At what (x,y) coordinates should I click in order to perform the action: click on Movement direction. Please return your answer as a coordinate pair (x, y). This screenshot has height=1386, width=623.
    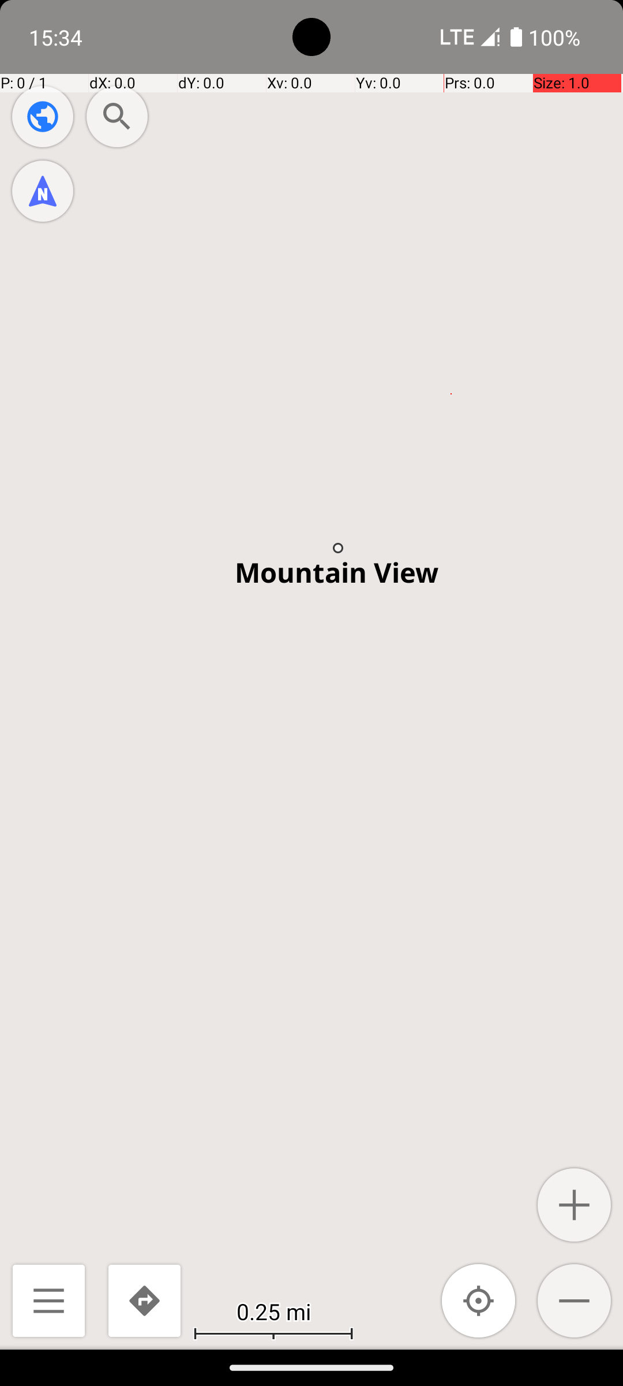
    Looking at the image, I should click on (43, 191).